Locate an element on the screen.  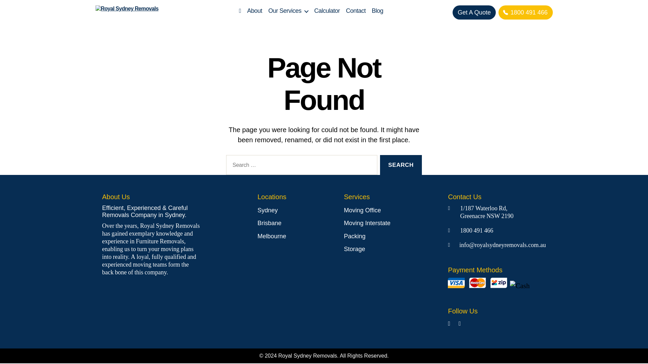
Calculator is located at coordinates (327, 11).